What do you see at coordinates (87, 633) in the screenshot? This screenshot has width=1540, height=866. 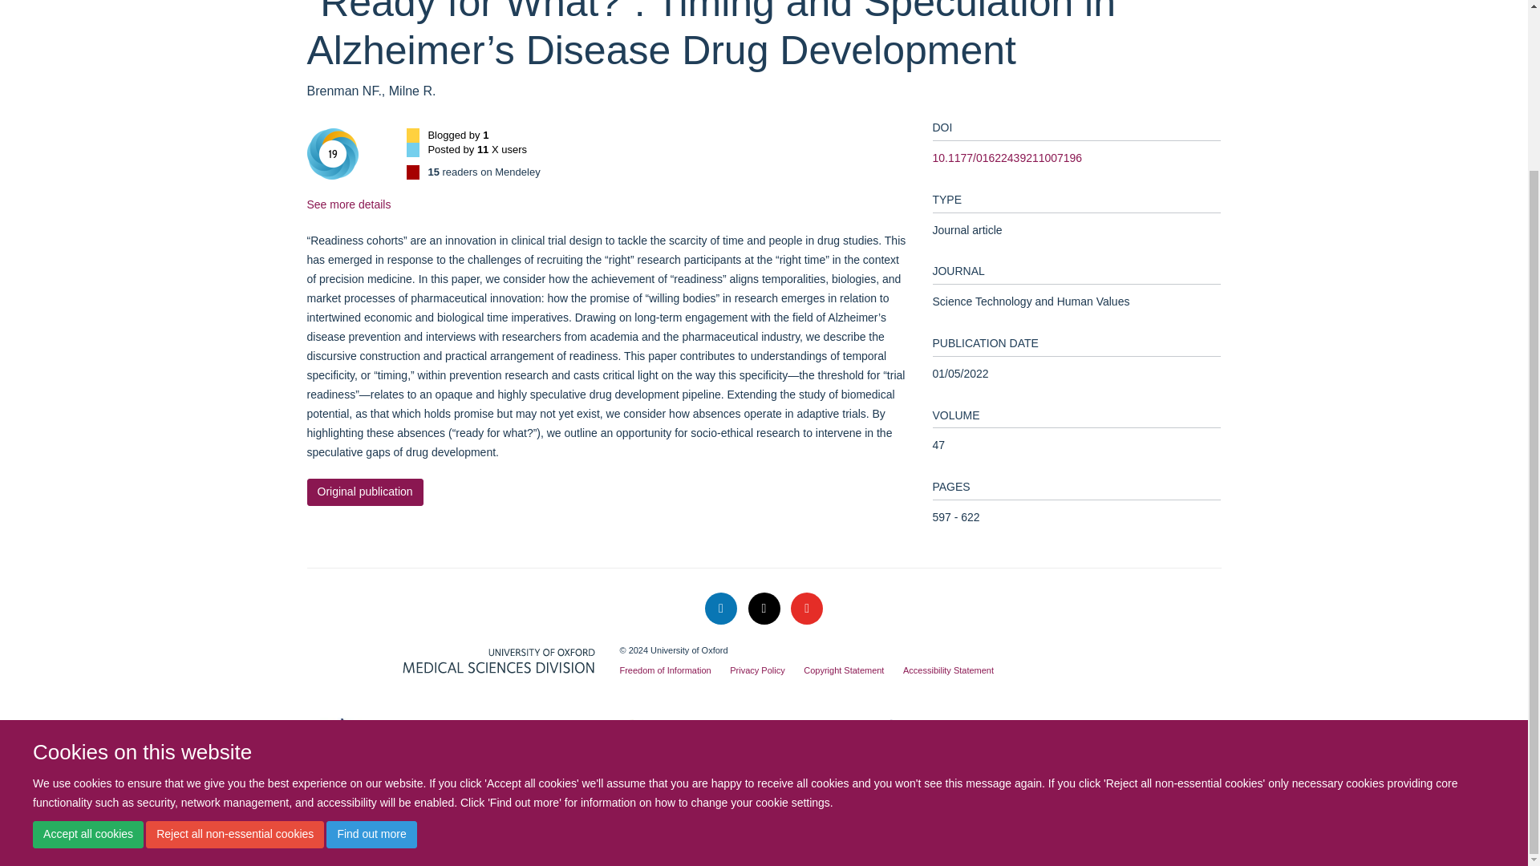 I see `Accept all cookies` at bounding box center [87, 633].